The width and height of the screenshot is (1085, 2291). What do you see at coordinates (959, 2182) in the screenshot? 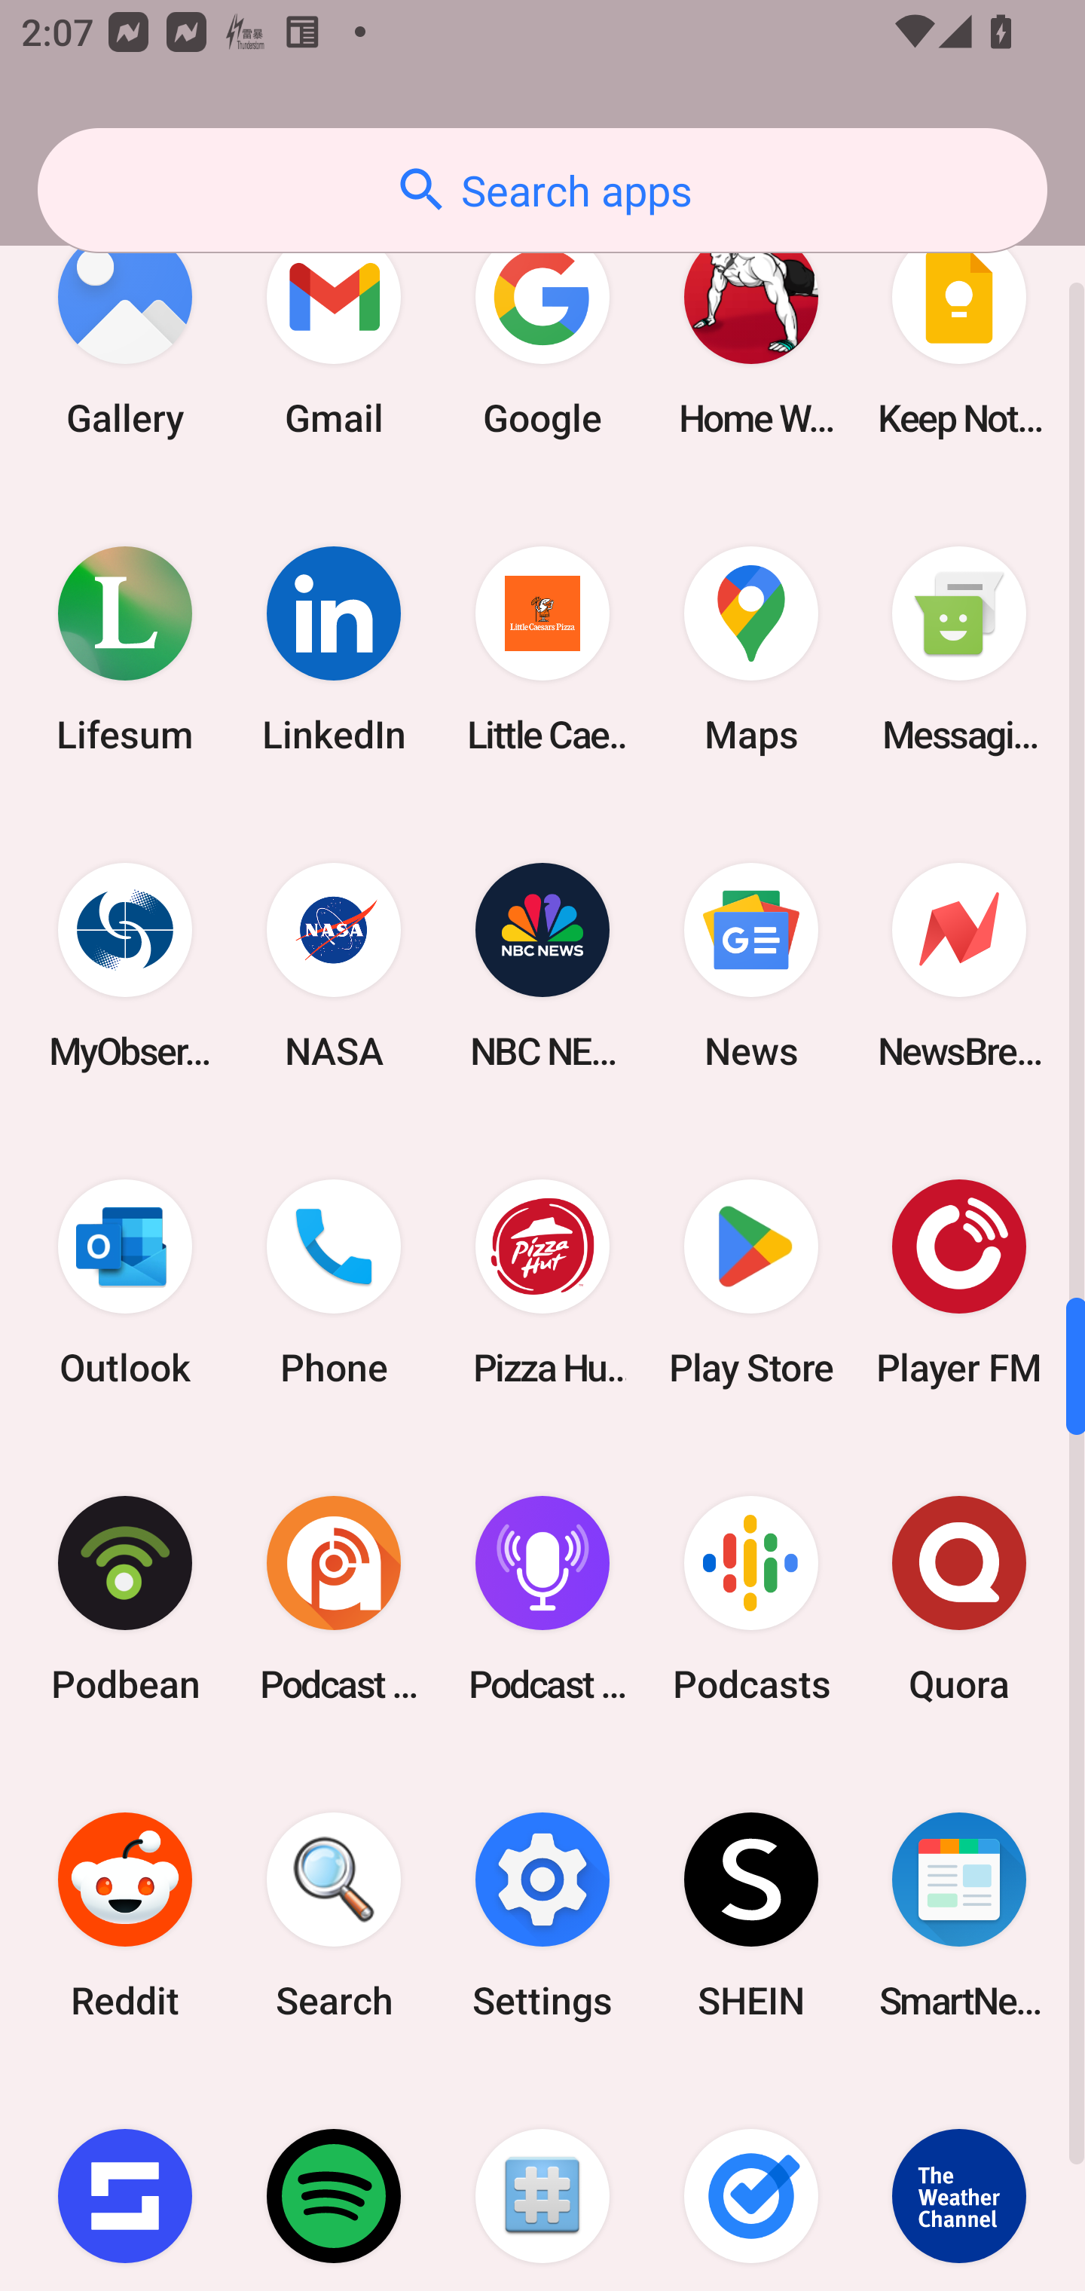
I see `The Weather Channel` at bounding box center [959, 2182].